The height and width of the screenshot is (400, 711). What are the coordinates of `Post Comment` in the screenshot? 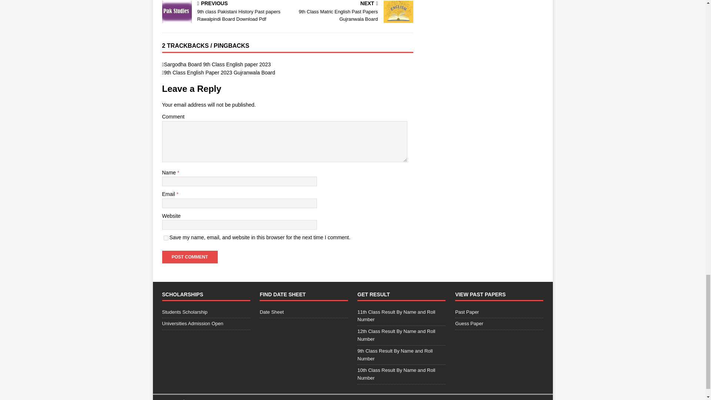 It's located at (190, 257).